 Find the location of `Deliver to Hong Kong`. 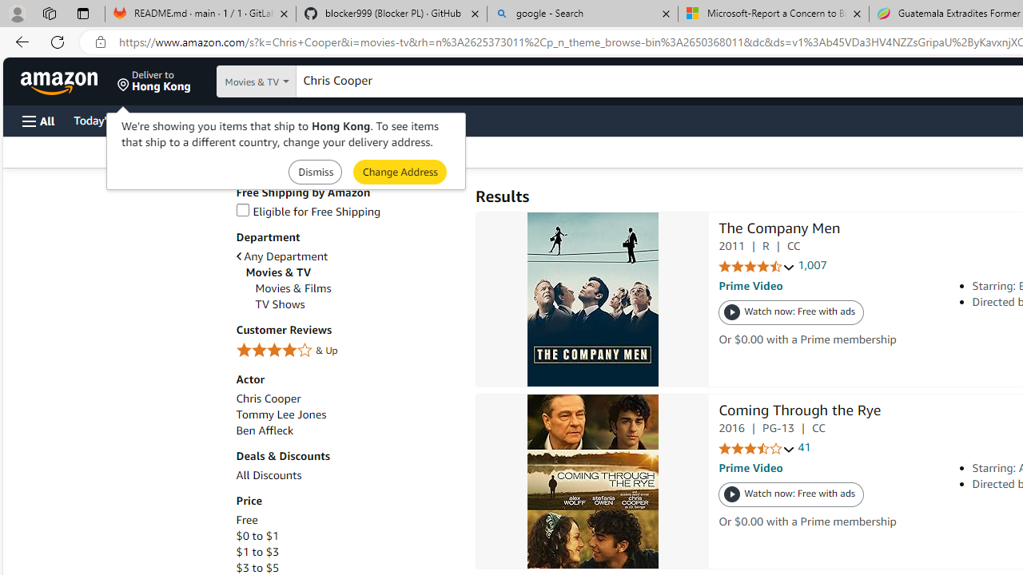

Deliver to Hong Kong is located at coordinates (154, 81).